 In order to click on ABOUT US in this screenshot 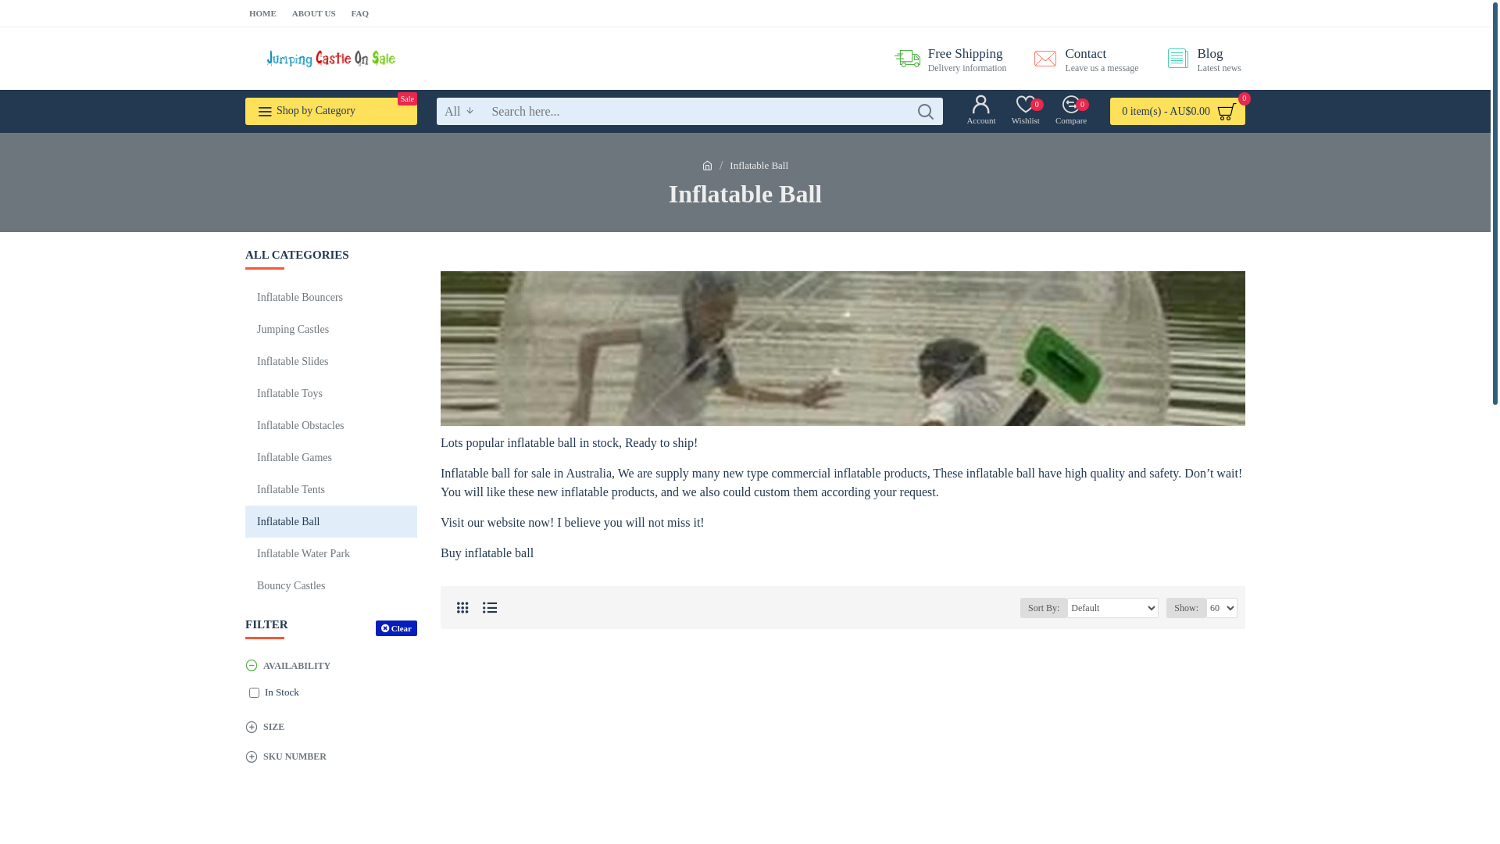, I will do `click(314, 14)`.